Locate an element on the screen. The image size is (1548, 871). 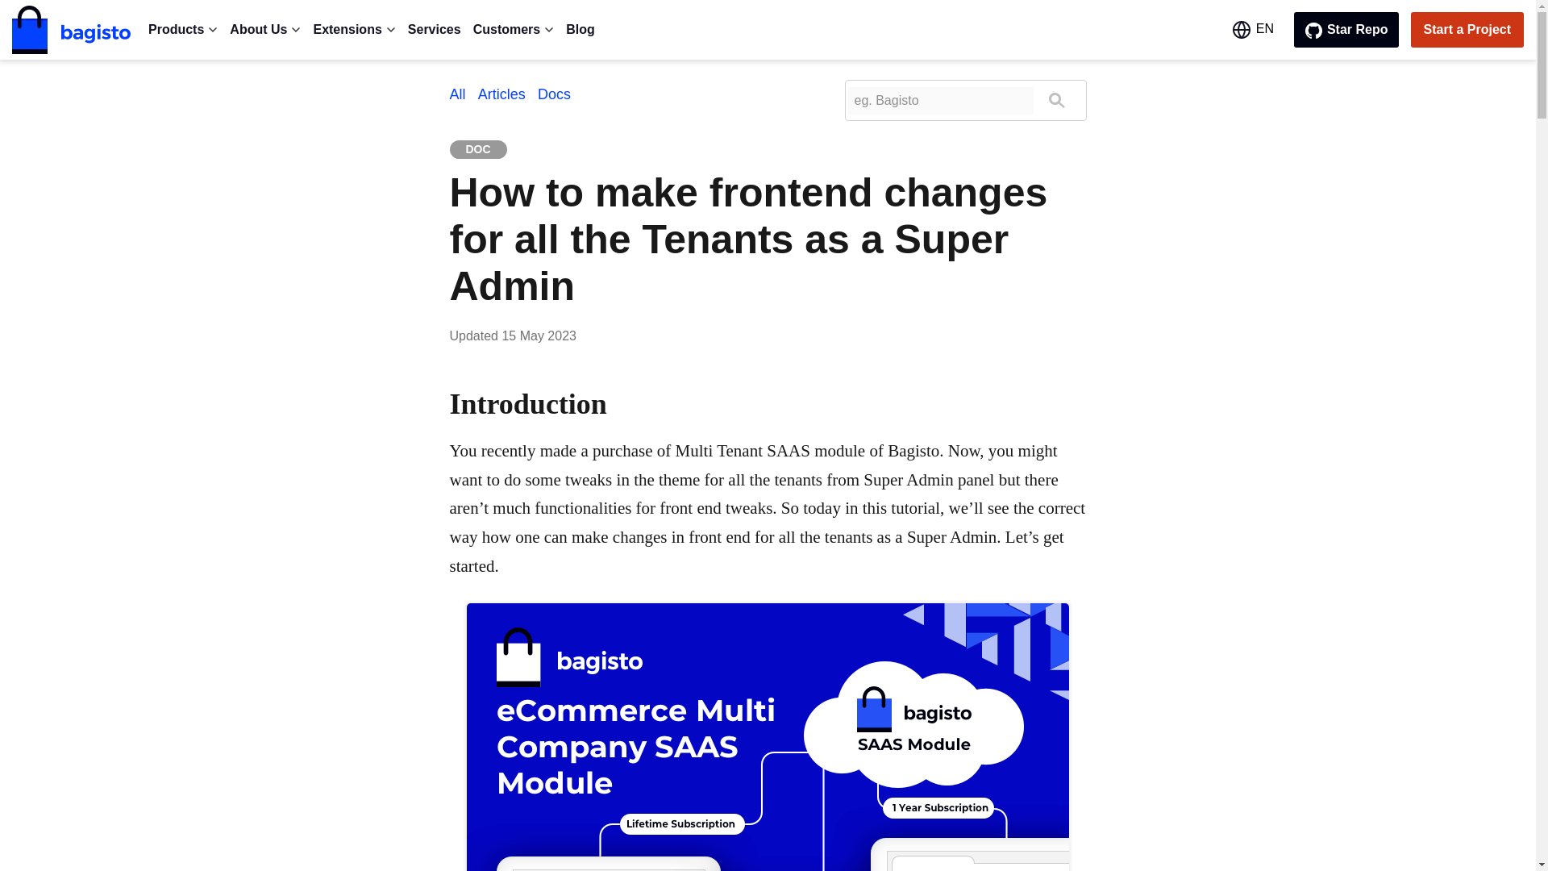
About Us is located at coordinates (264, 30).